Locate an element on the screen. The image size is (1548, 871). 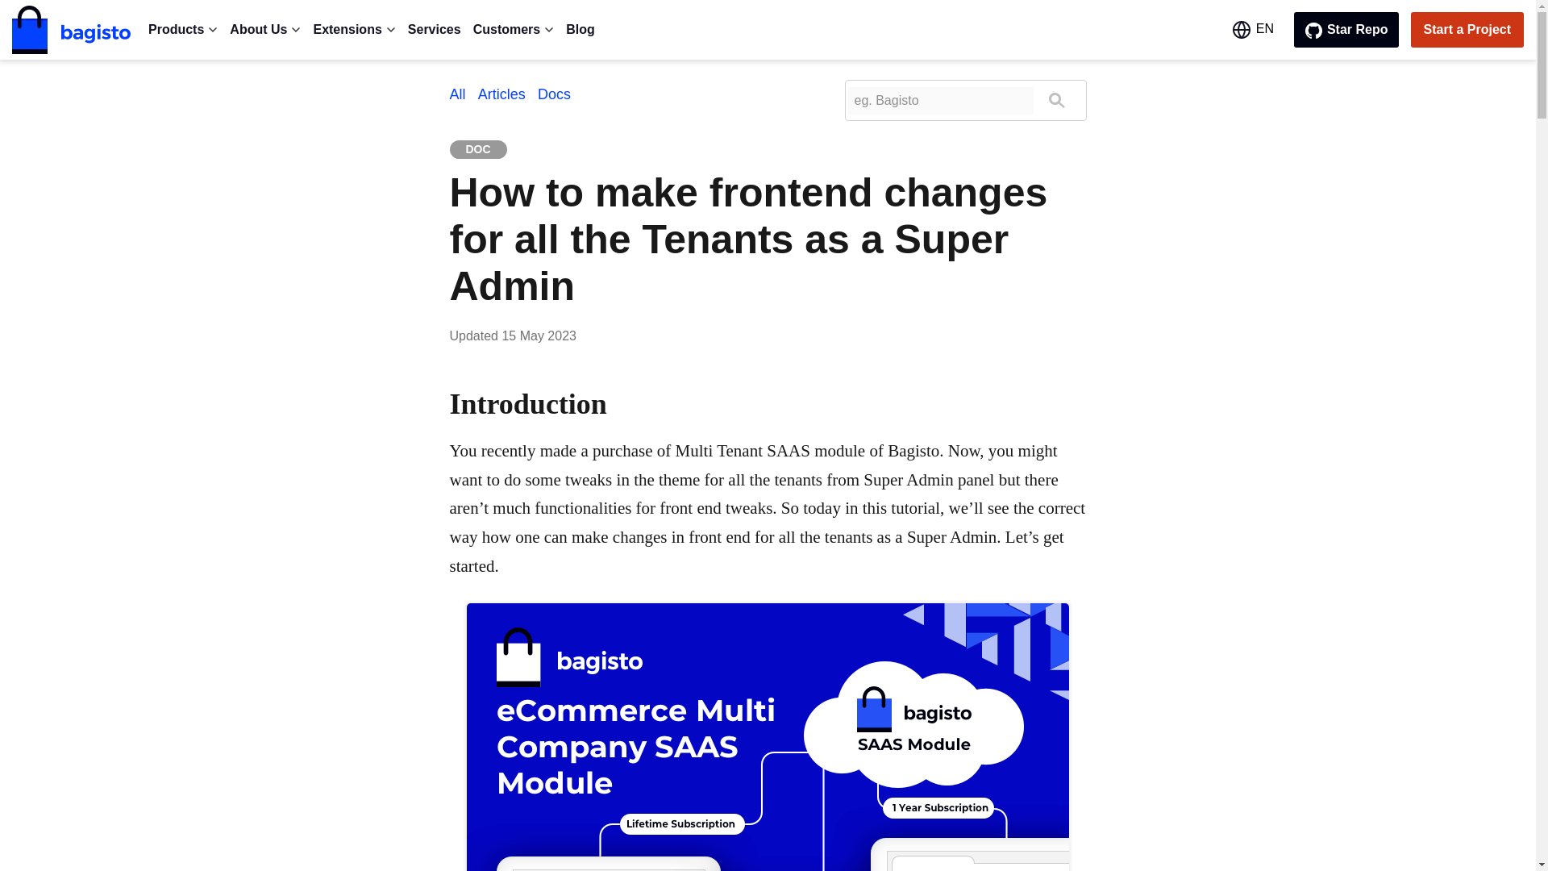
About Us is located at coordinates (264, 30).